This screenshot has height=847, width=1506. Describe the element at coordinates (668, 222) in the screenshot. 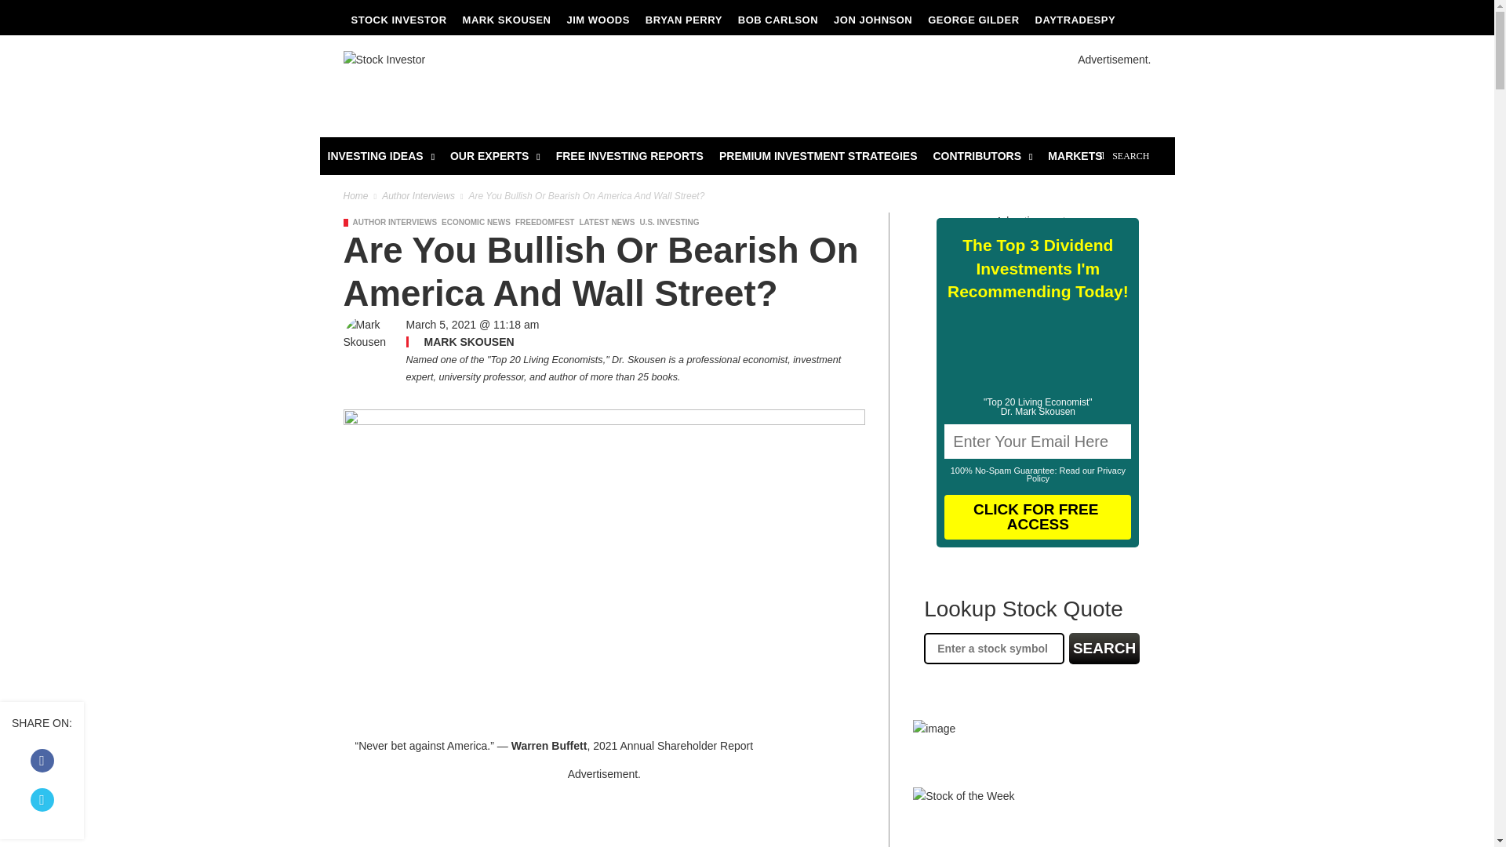

I see `U.S. Investing` at that location.